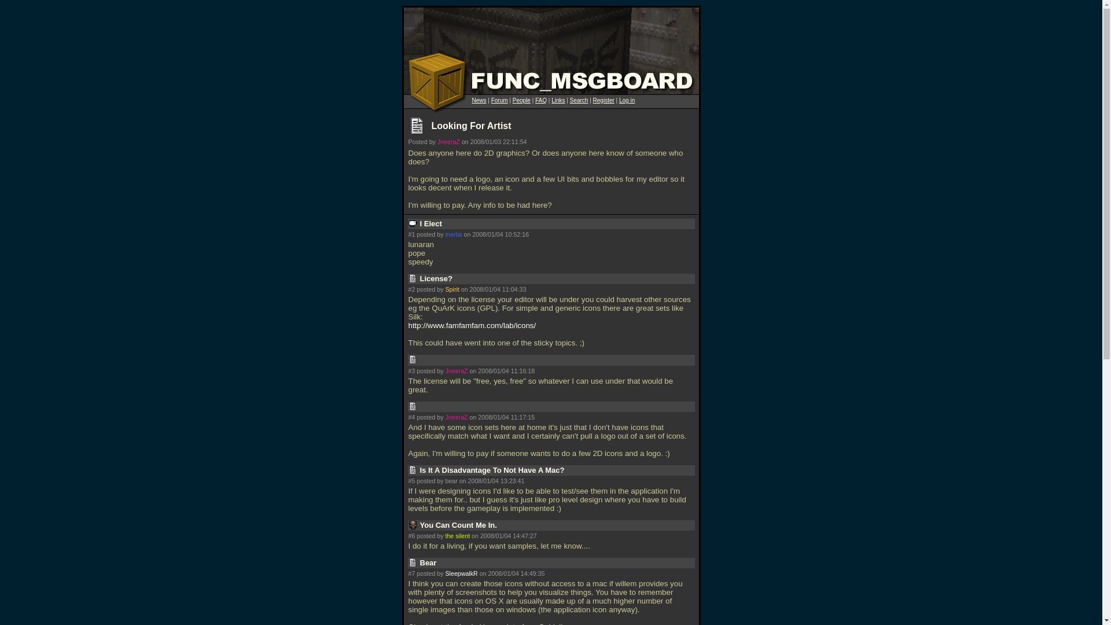  I want to click on JneeraZ, so click(456, 417).